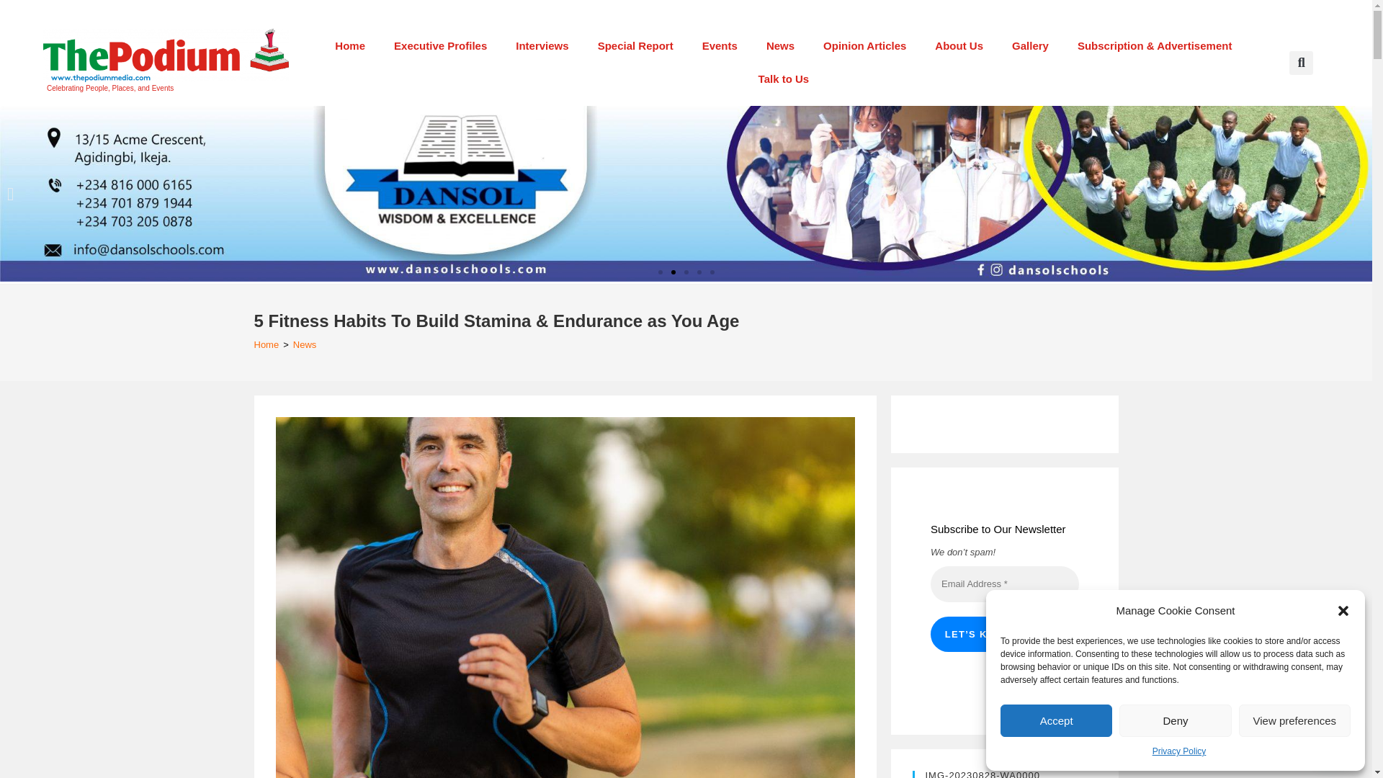  What do you see at coordinates (635, 46) in the screenshot?
I see `Special Report` at bounding box center [635, 46].